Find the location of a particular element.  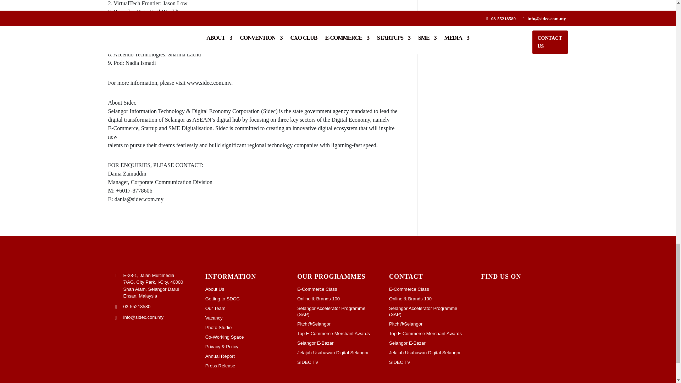

Annual Report is located at coordinates (246, 356).